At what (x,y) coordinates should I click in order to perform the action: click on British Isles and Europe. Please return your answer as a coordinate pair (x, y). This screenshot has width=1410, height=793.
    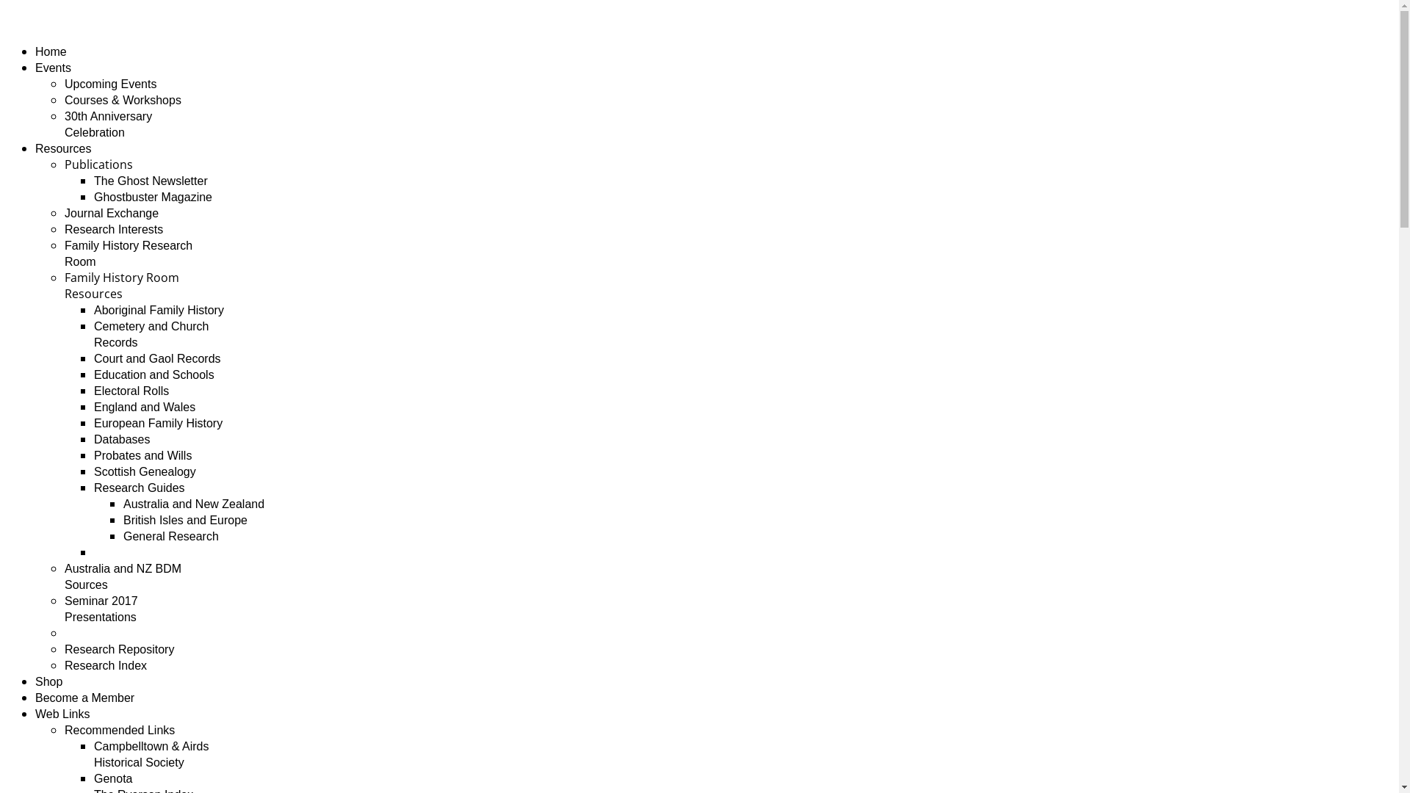
    Looking at the image, I should click on (185, 520).